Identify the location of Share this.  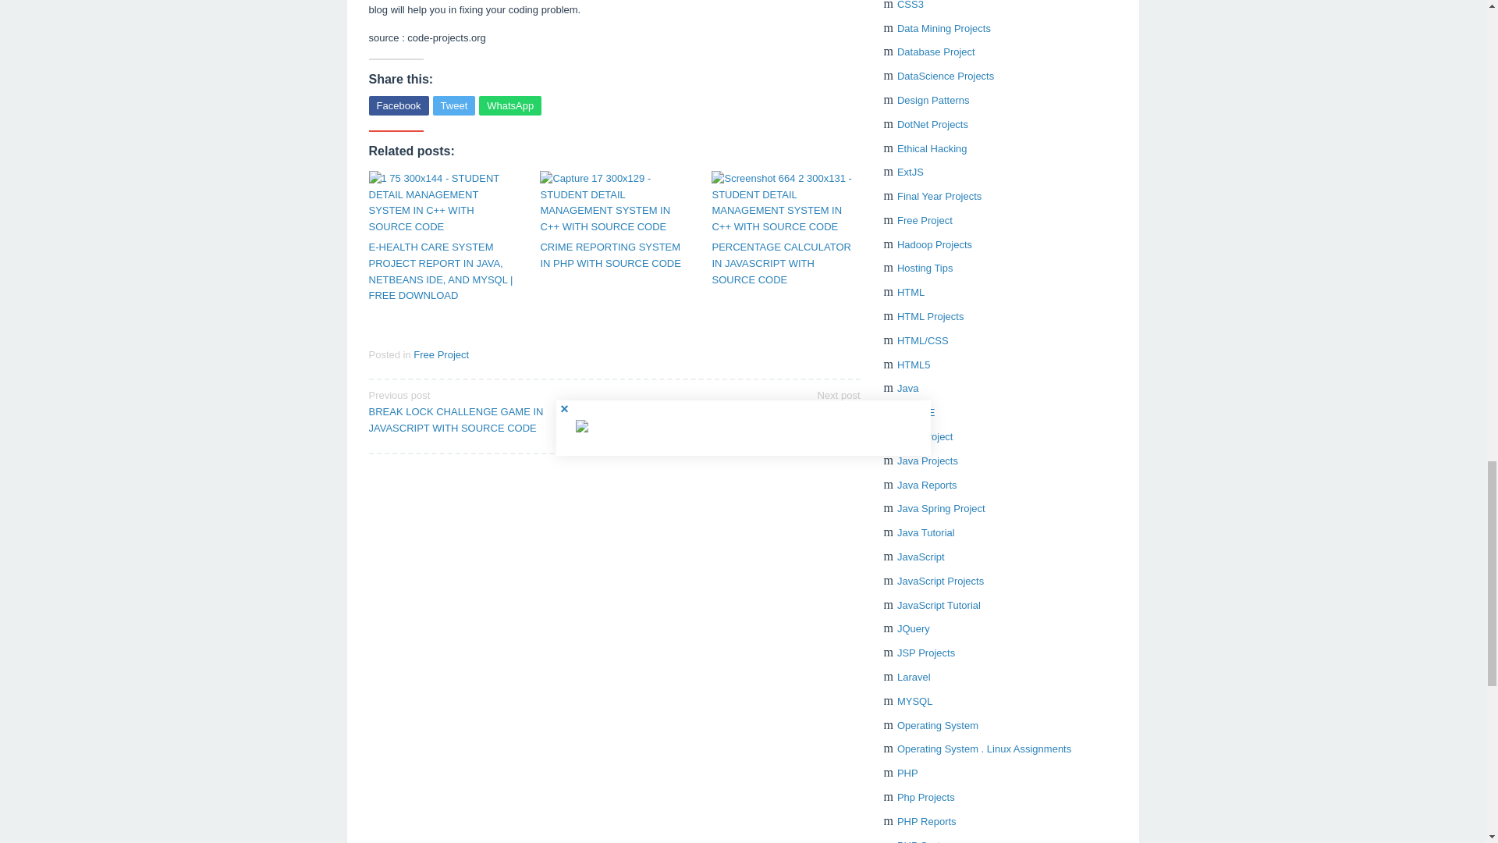
(398, 105).